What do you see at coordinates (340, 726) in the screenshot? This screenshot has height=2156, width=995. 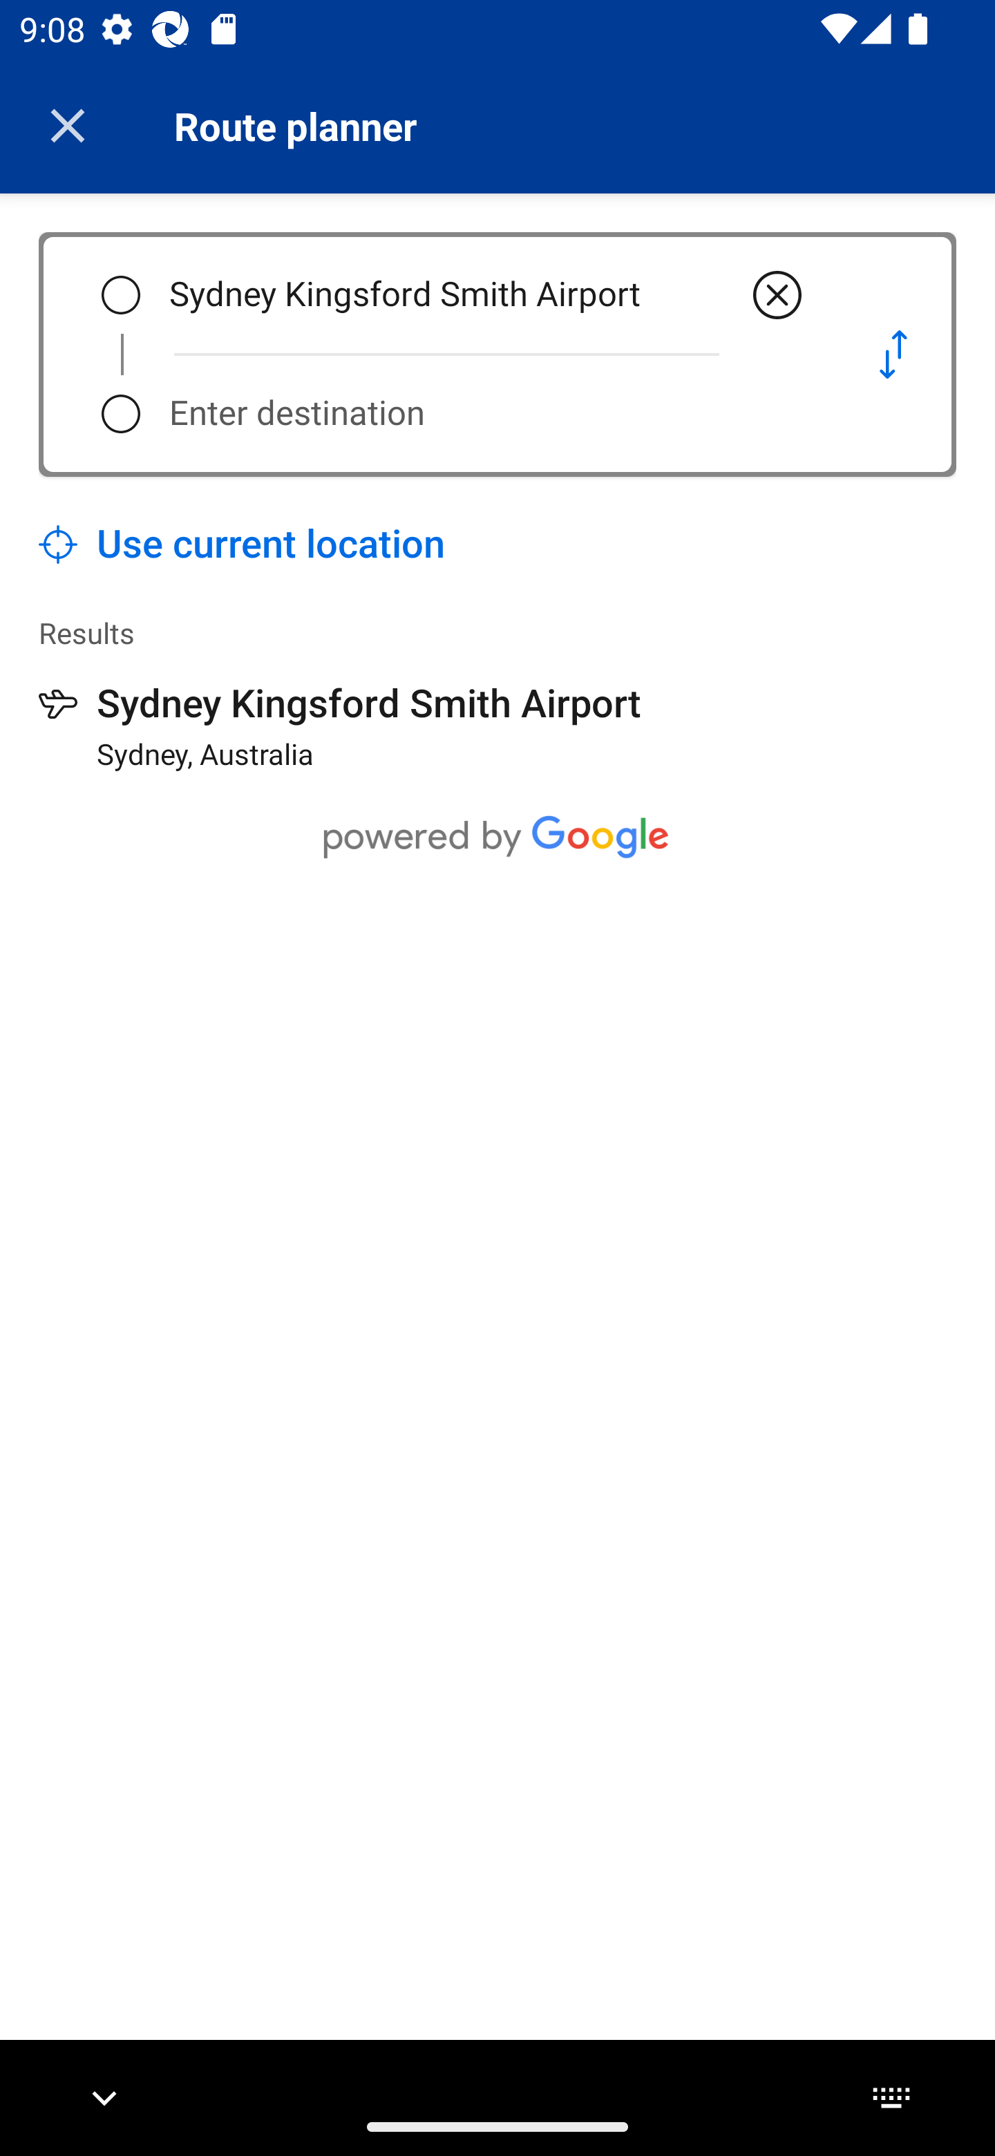 I see `Sydney Kingsford Smith Airport Sydney, Australia` at bounding box center [340, 726].